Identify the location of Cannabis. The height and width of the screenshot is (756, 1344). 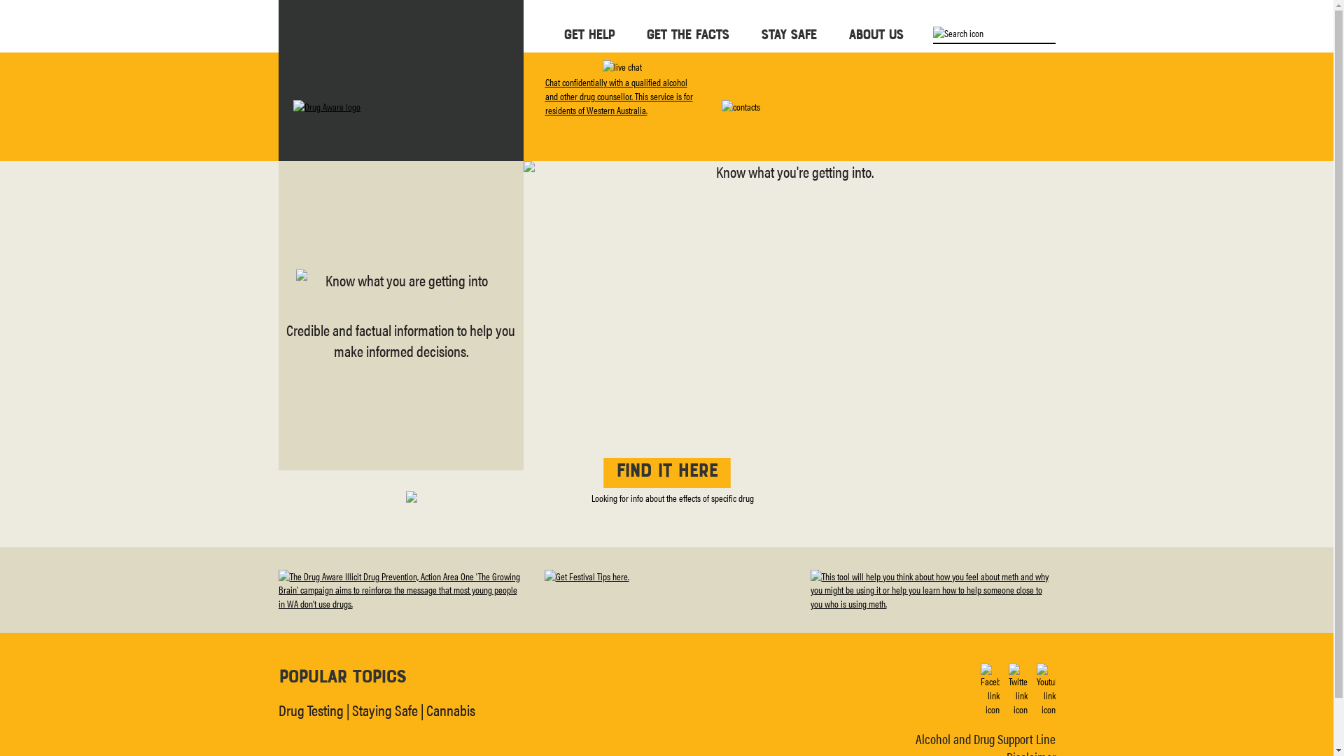
(450, 710).